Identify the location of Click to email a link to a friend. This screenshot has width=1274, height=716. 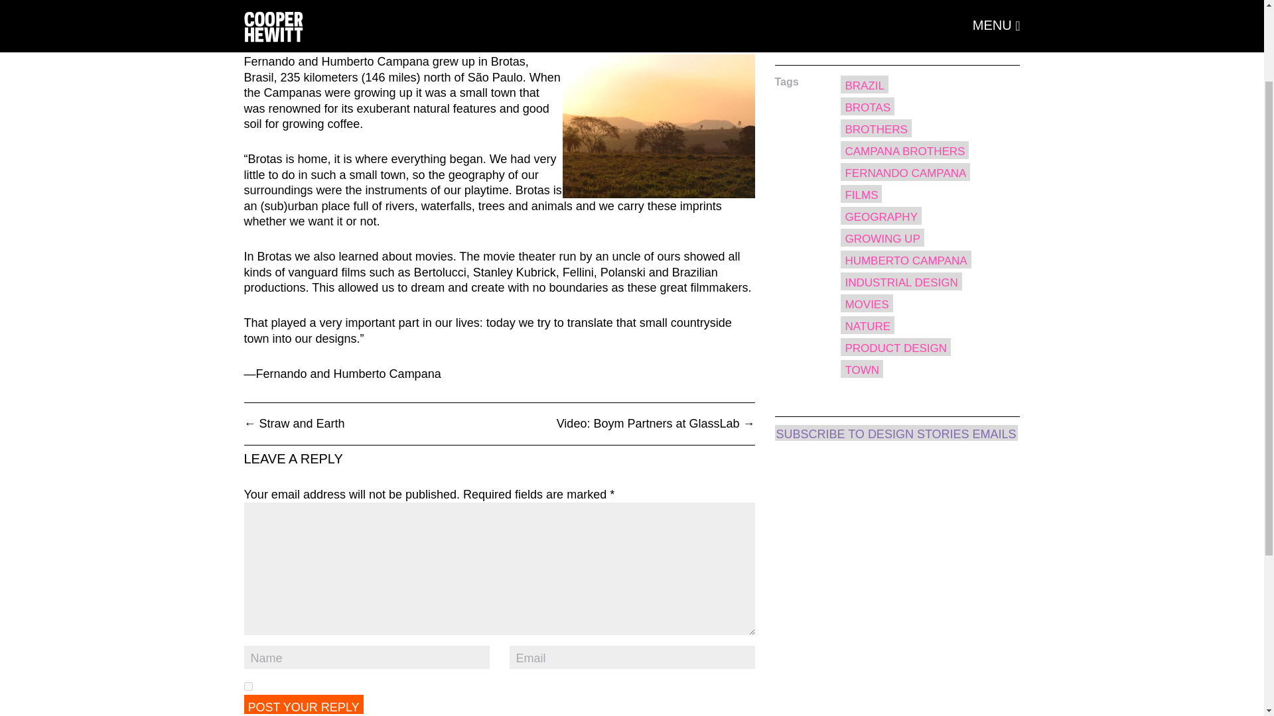
(955, 31).